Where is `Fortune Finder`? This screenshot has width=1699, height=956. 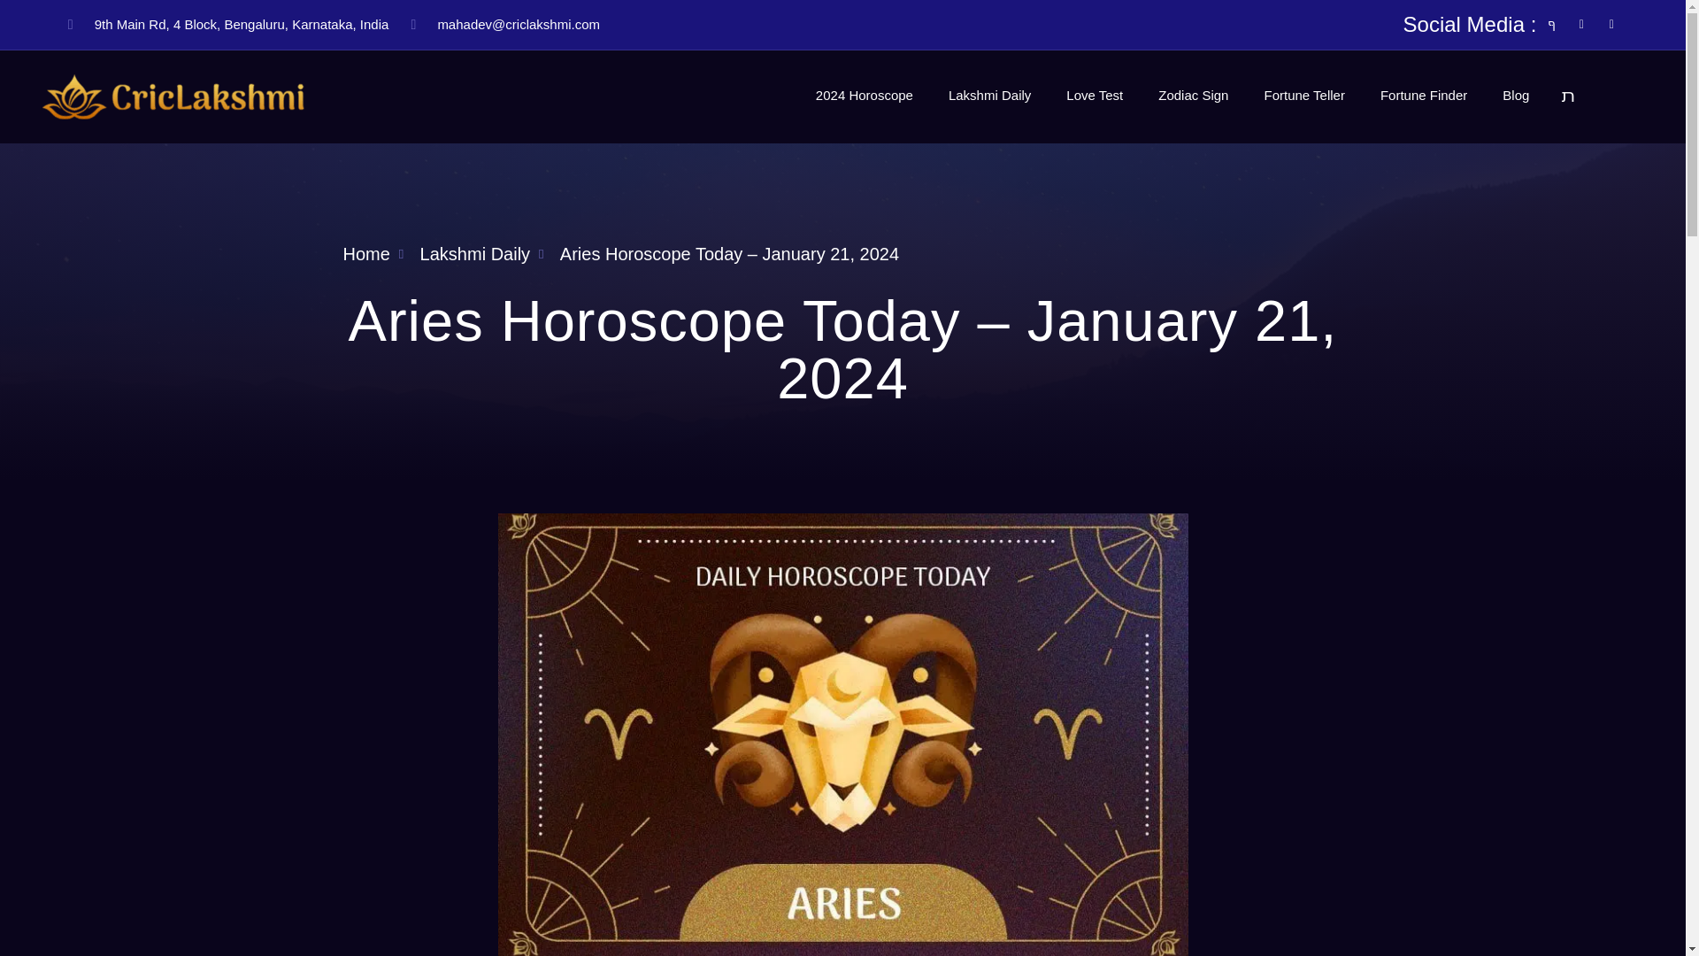 Fortune Finder is located at coordinates (1423, 96).